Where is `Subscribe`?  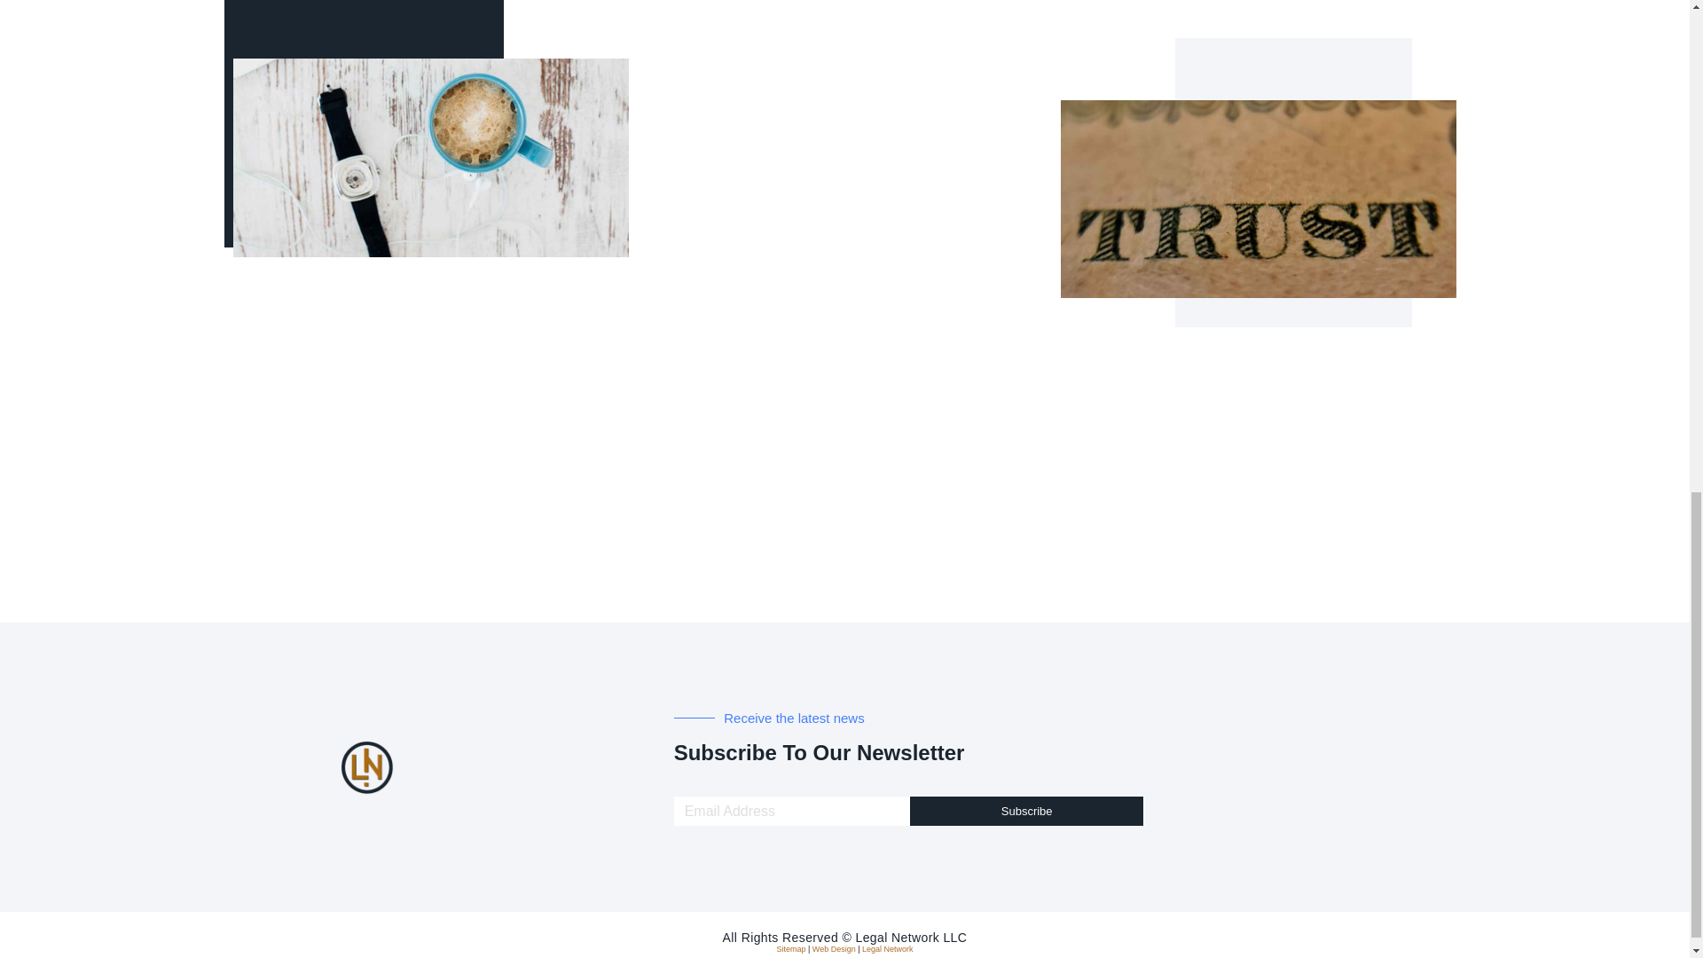
Subscribe is located at coordinates (1027, 811).